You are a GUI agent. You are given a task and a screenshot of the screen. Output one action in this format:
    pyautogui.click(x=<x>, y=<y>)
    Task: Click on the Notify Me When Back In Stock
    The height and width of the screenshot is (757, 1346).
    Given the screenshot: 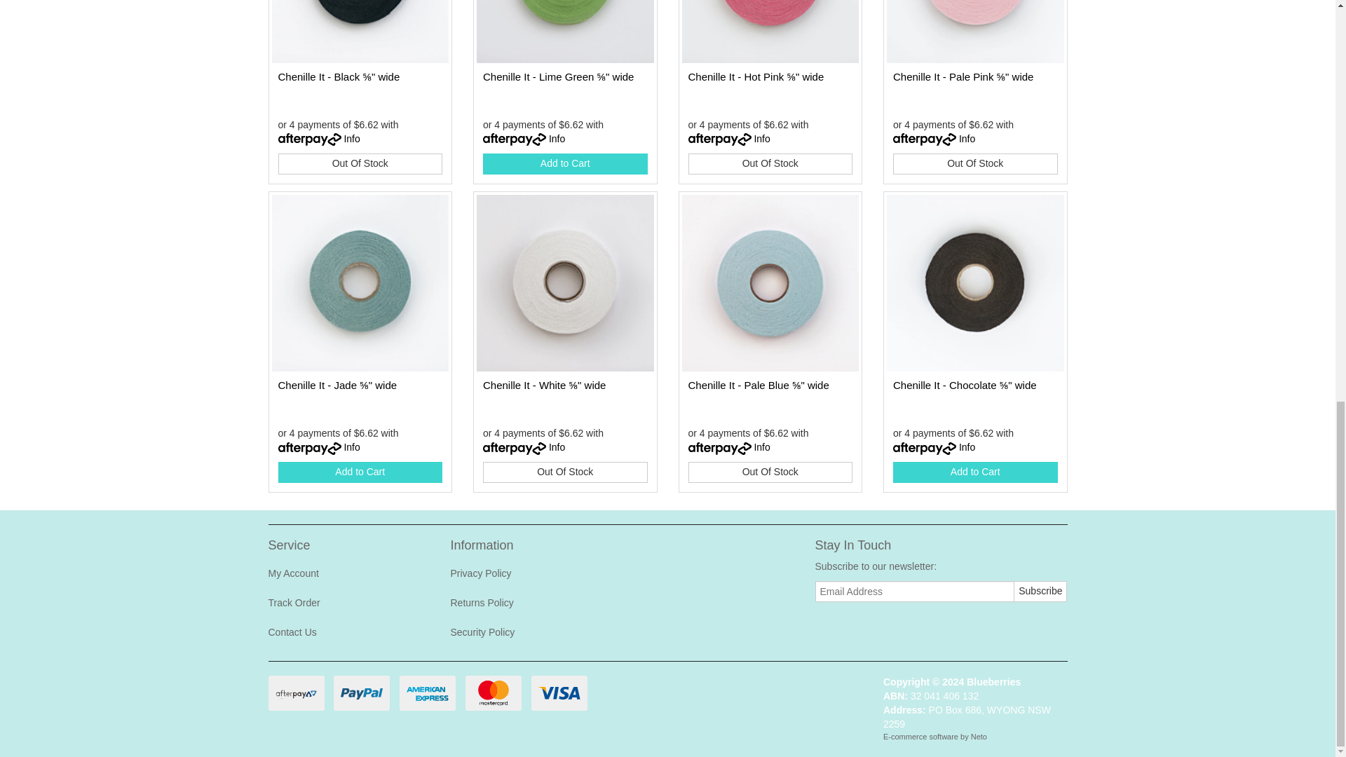 What is the action you would take?
    pyautogui.click(x=770, y=164)
    